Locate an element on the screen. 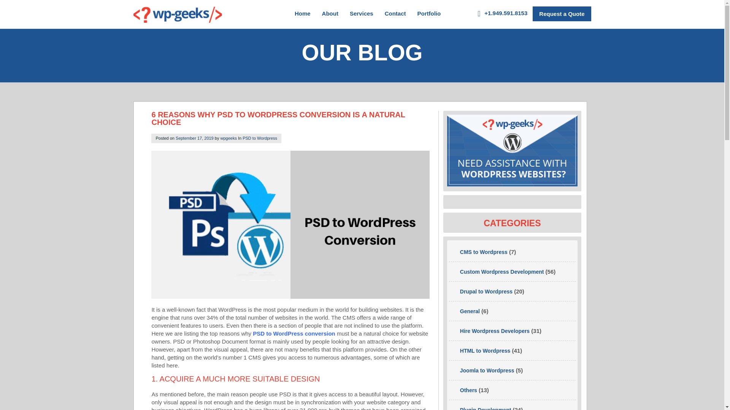  September 17, 2019 is located at coordinates (195, 138).